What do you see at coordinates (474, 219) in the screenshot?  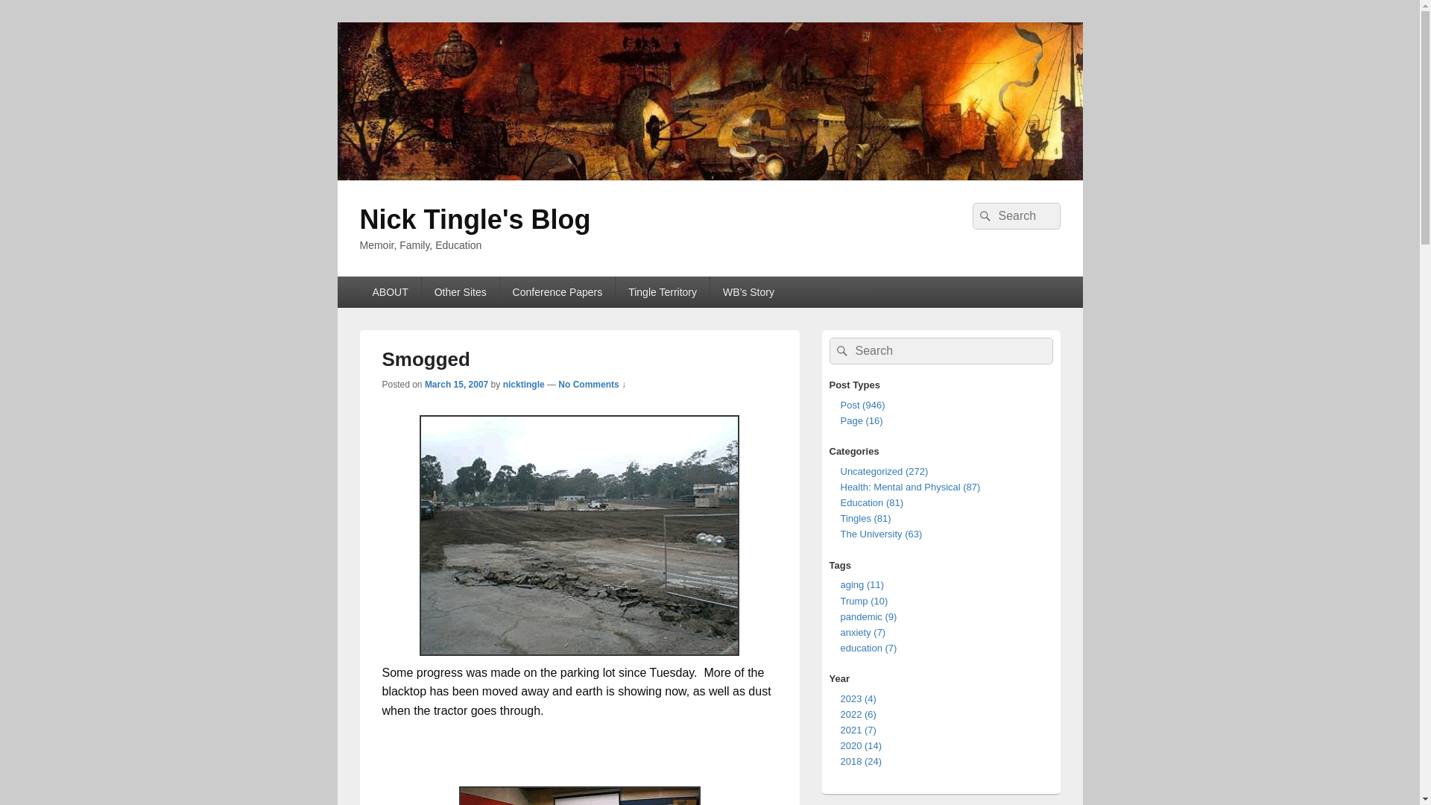 I see `Nick Tingle's Blog` at bounding box center [474, 219].